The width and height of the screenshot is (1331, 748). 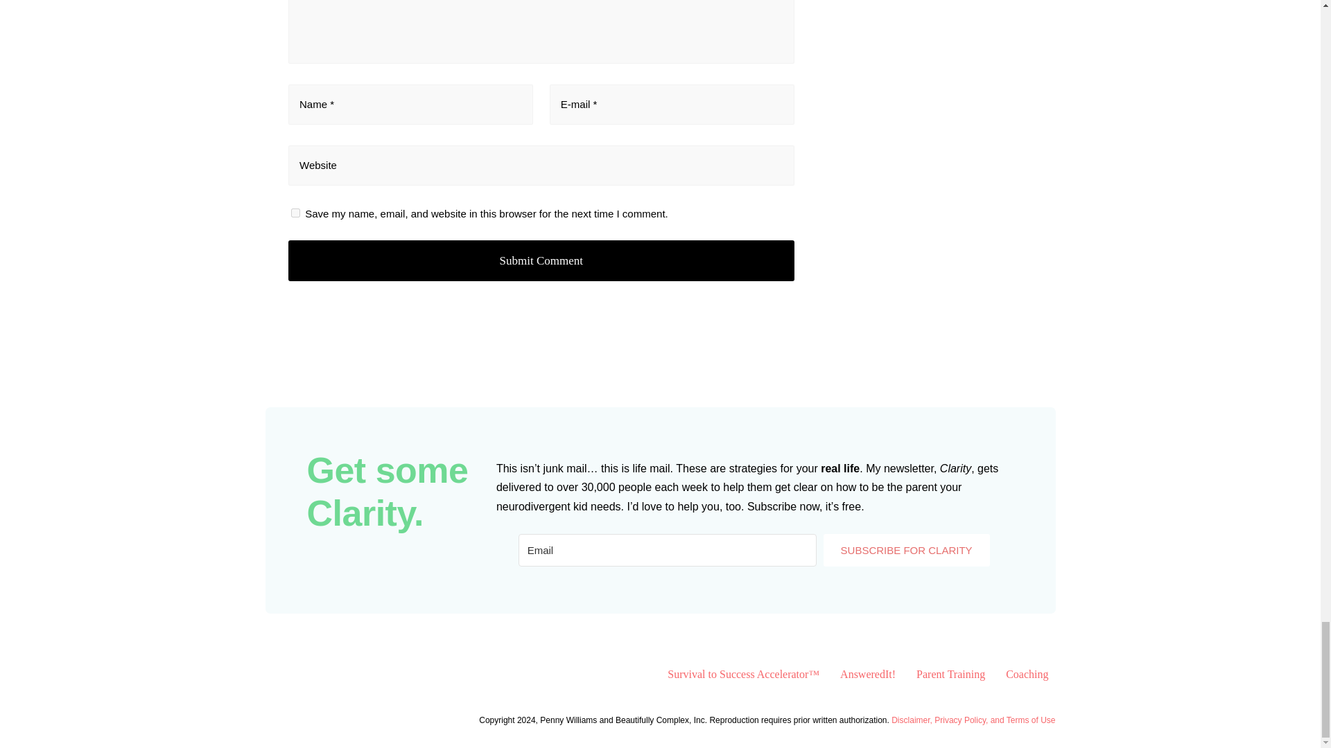 I want to click on yes, so click(x=295, y=213).